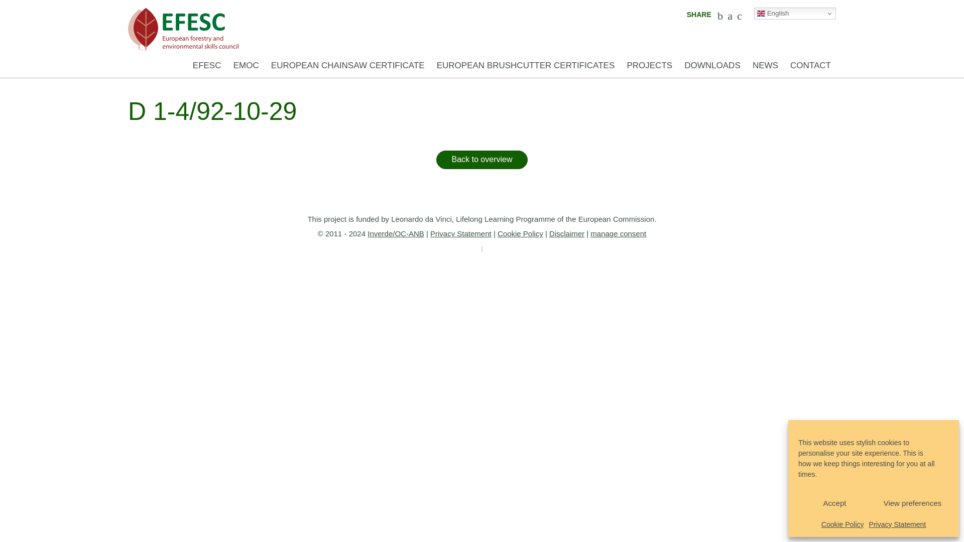  Describe the element at coordinates (207, 65) in the screenshot. I see `EFESC` at that location.